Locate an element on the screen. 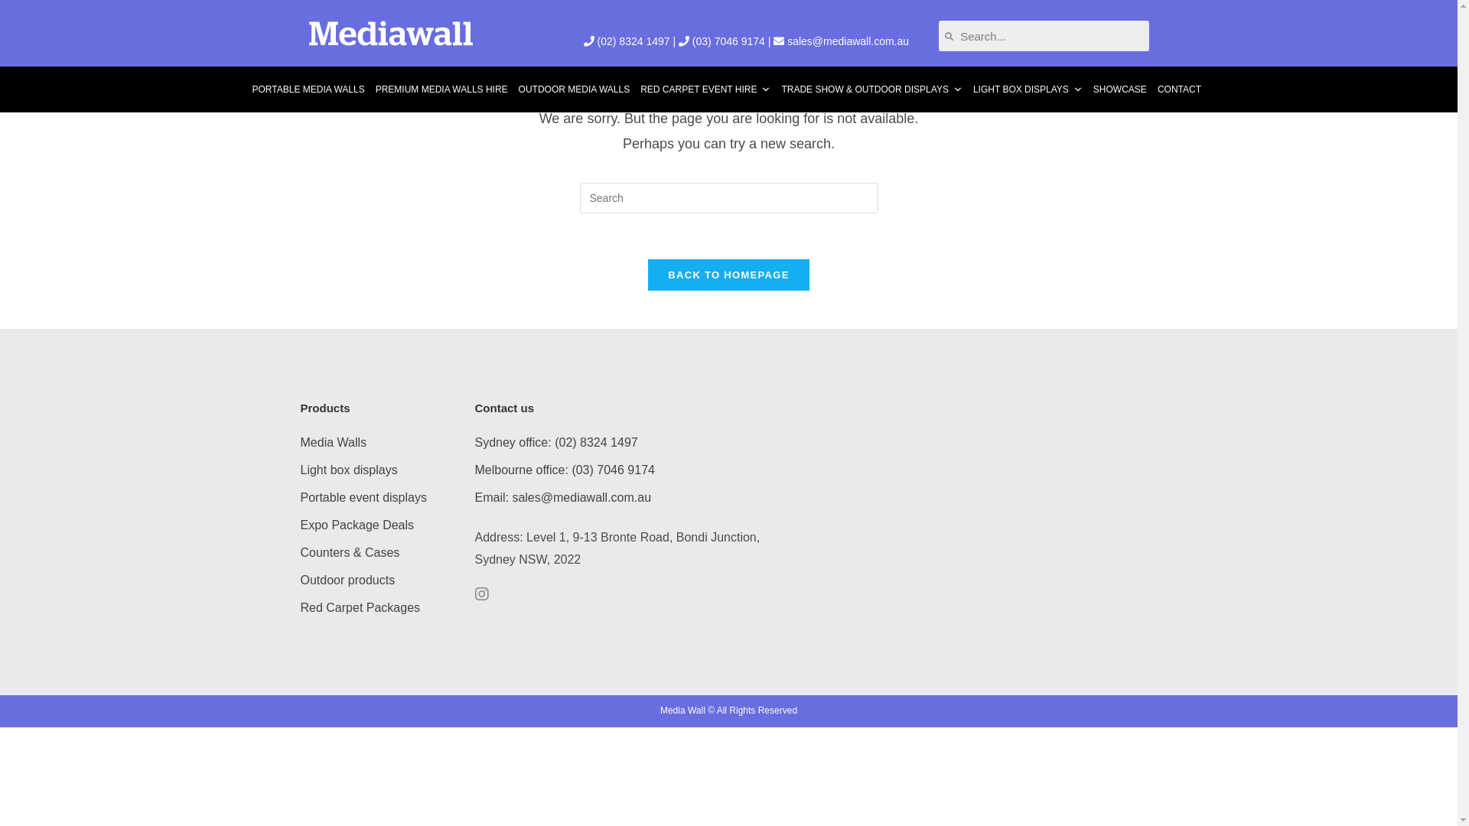  Sydney office: (02) 8324 1497 is located at coordinates (555, 442).